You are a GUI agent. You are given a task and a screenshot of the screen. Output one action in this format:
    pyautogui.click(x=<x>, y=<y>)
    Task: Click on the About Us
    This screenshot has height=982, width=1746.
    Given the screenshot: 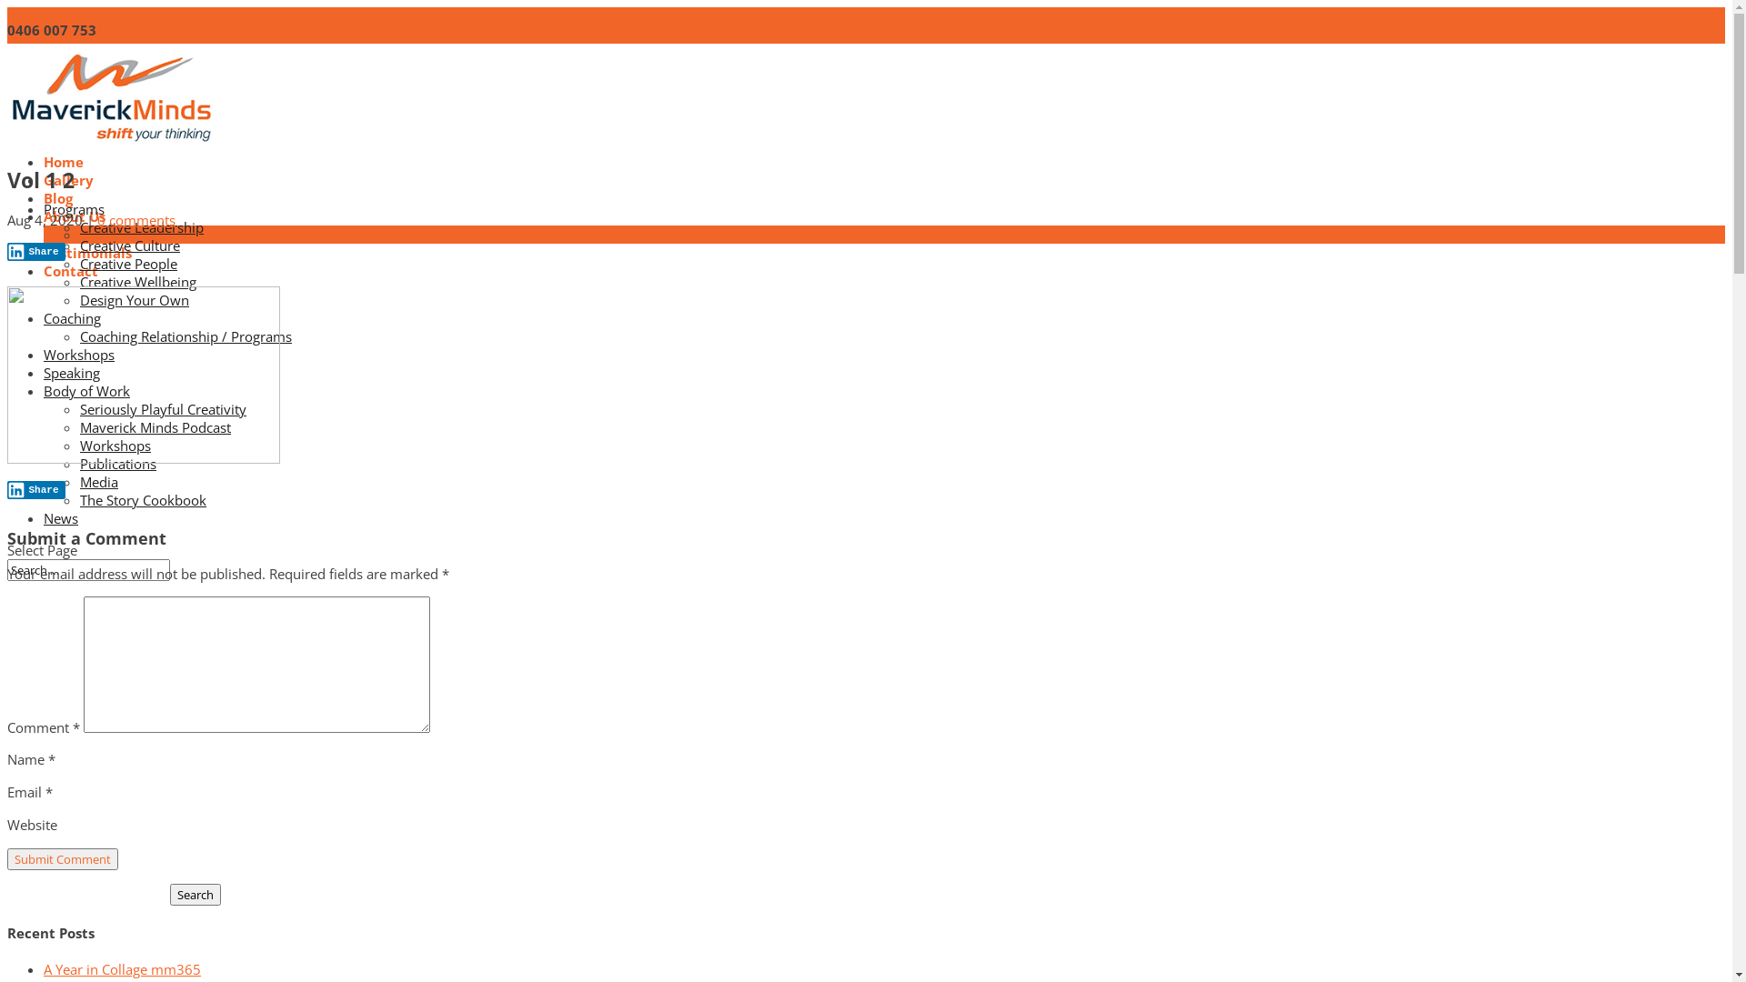 What is the action you would take?
    pyautogui.click(x=75, y=216)
    